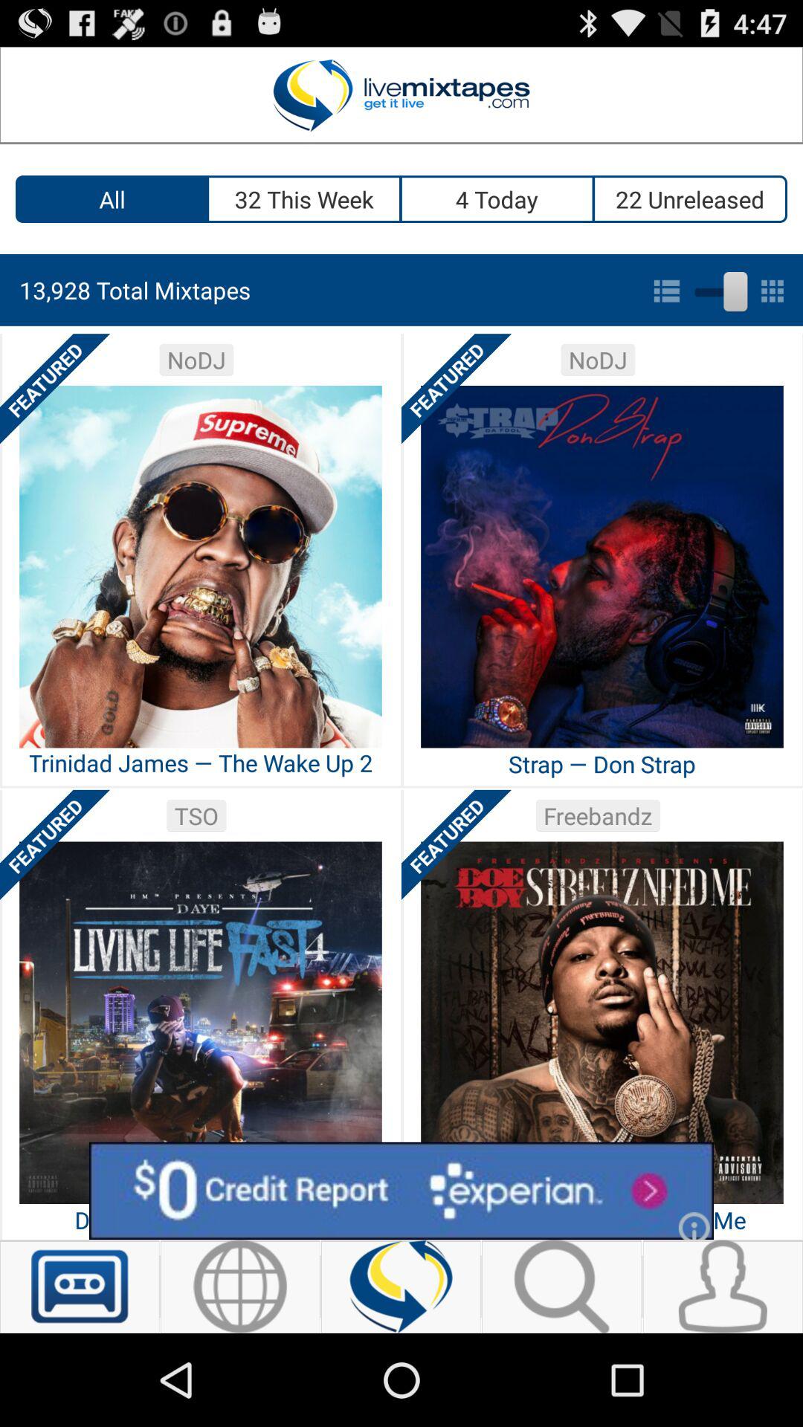 The height and width of the screenshot is (1427, 803). What do you see at coordinates (401, 1287) in the screenshot?
I see `refresh mixtape selection` at bounding box center [401, 1287].